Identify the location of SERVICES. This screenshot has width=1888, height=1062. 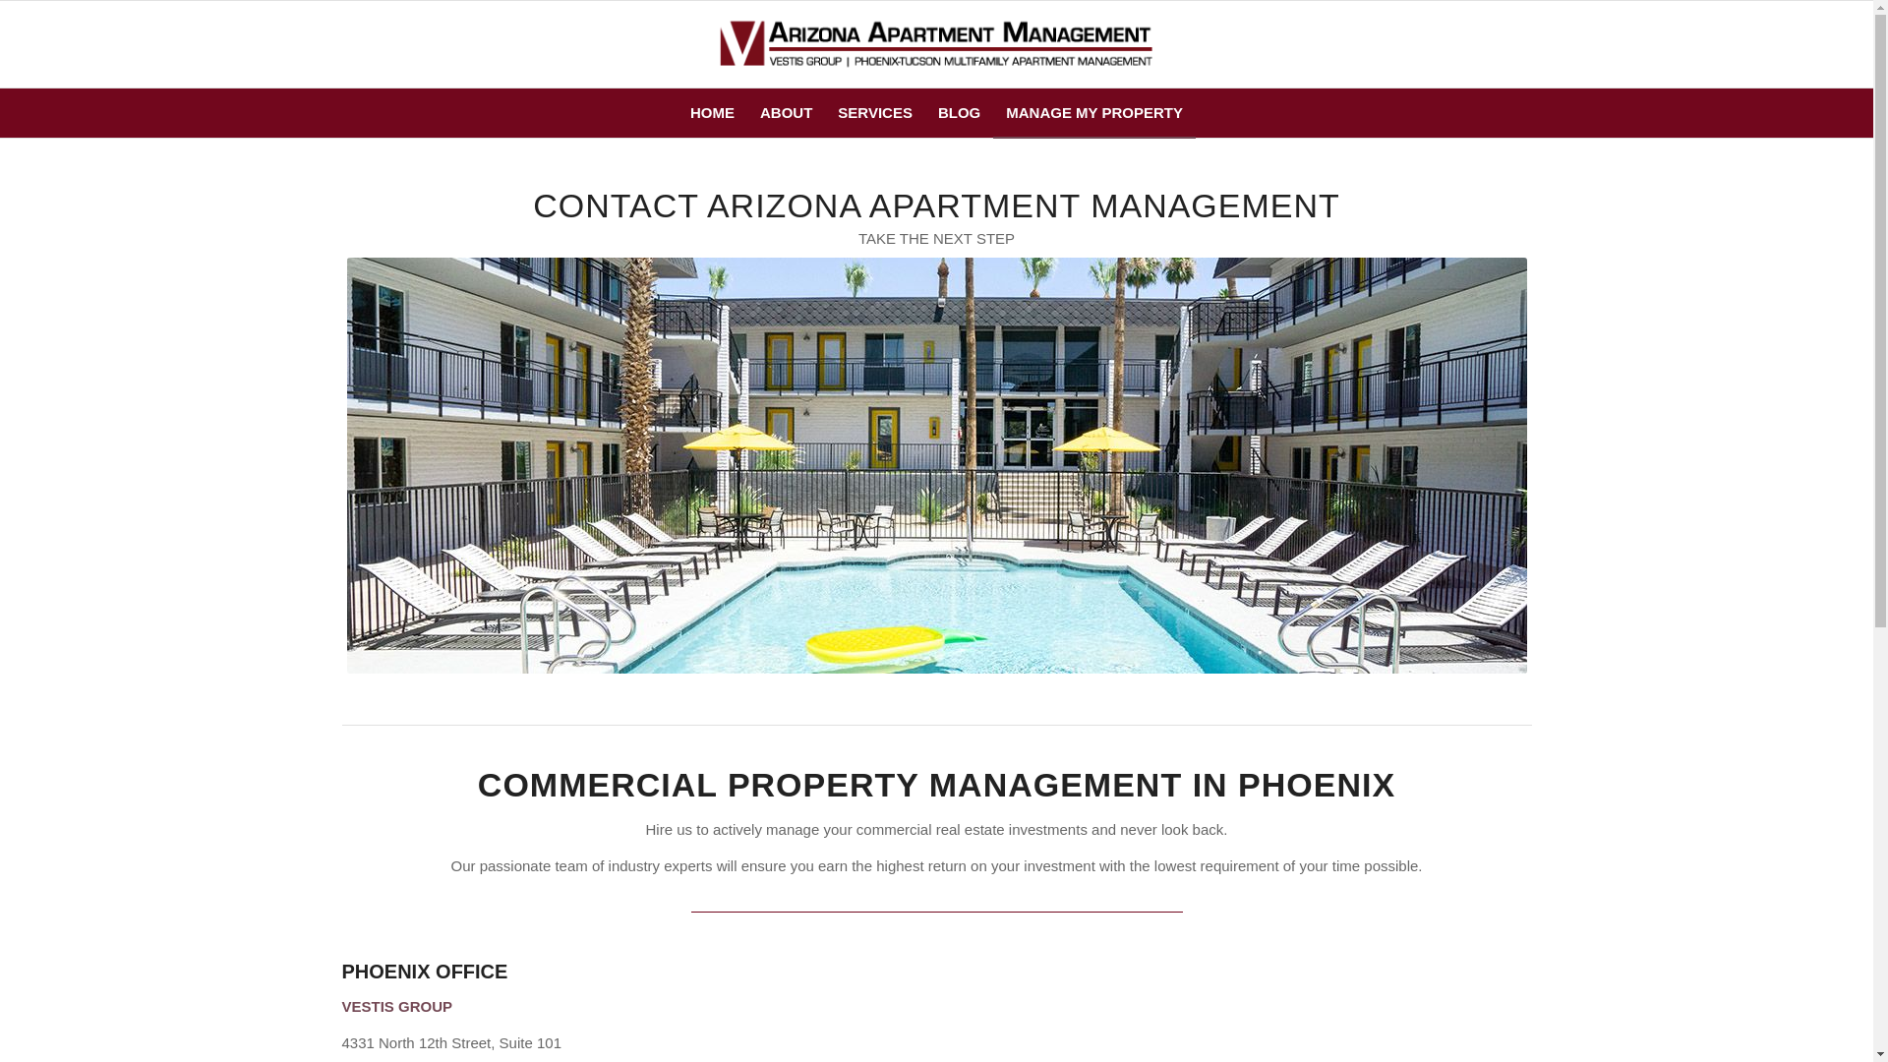
(875, 112).